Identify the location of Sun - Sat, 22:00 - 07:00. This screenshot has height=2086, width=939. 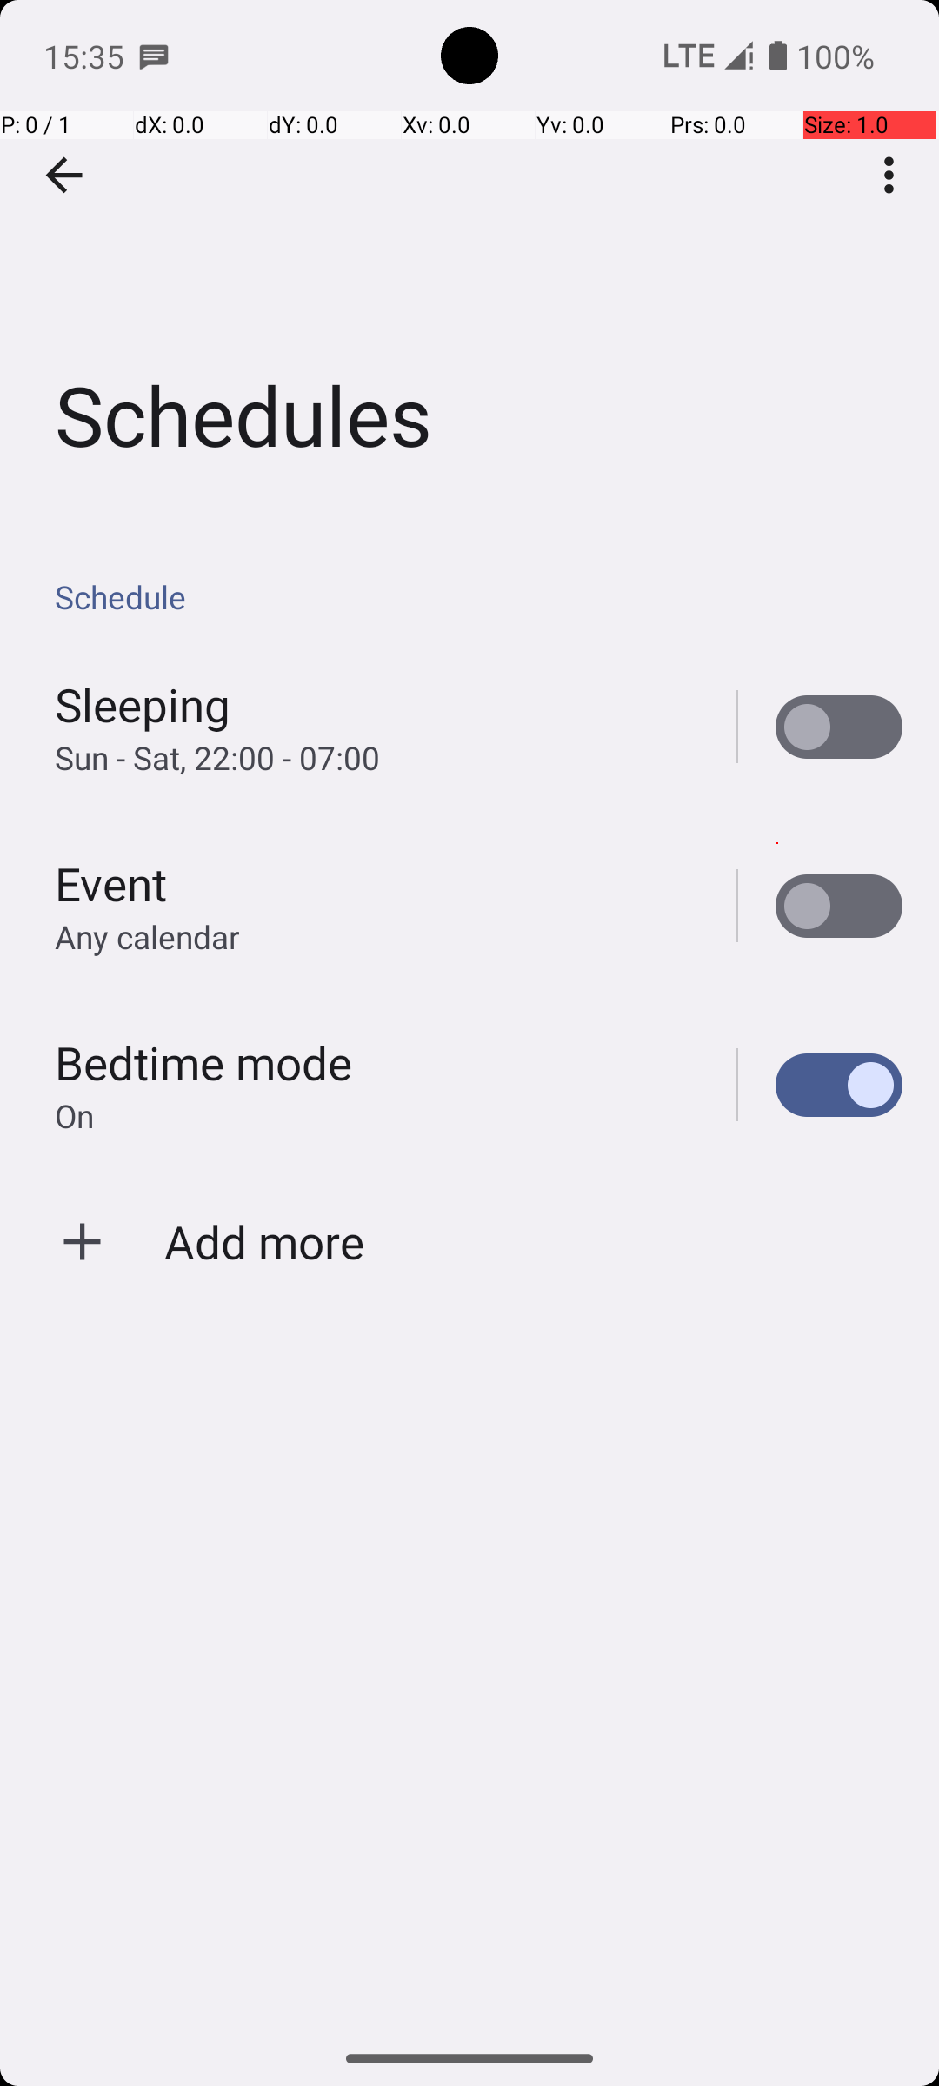
(217, 758).